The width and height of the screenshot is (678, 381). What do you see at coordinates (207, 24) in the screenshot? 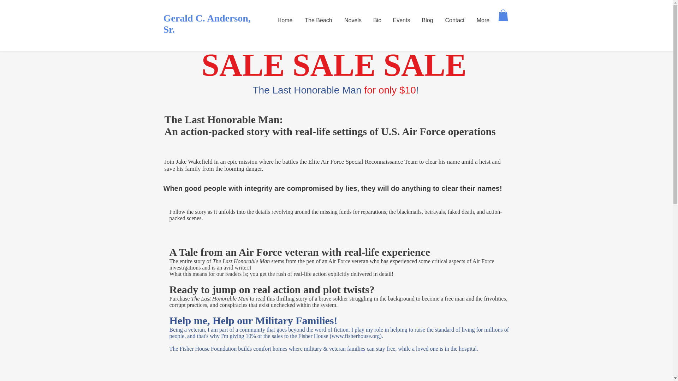
I see `Gerald C. Anderson, Sr.` at bounding box center [207, 24].